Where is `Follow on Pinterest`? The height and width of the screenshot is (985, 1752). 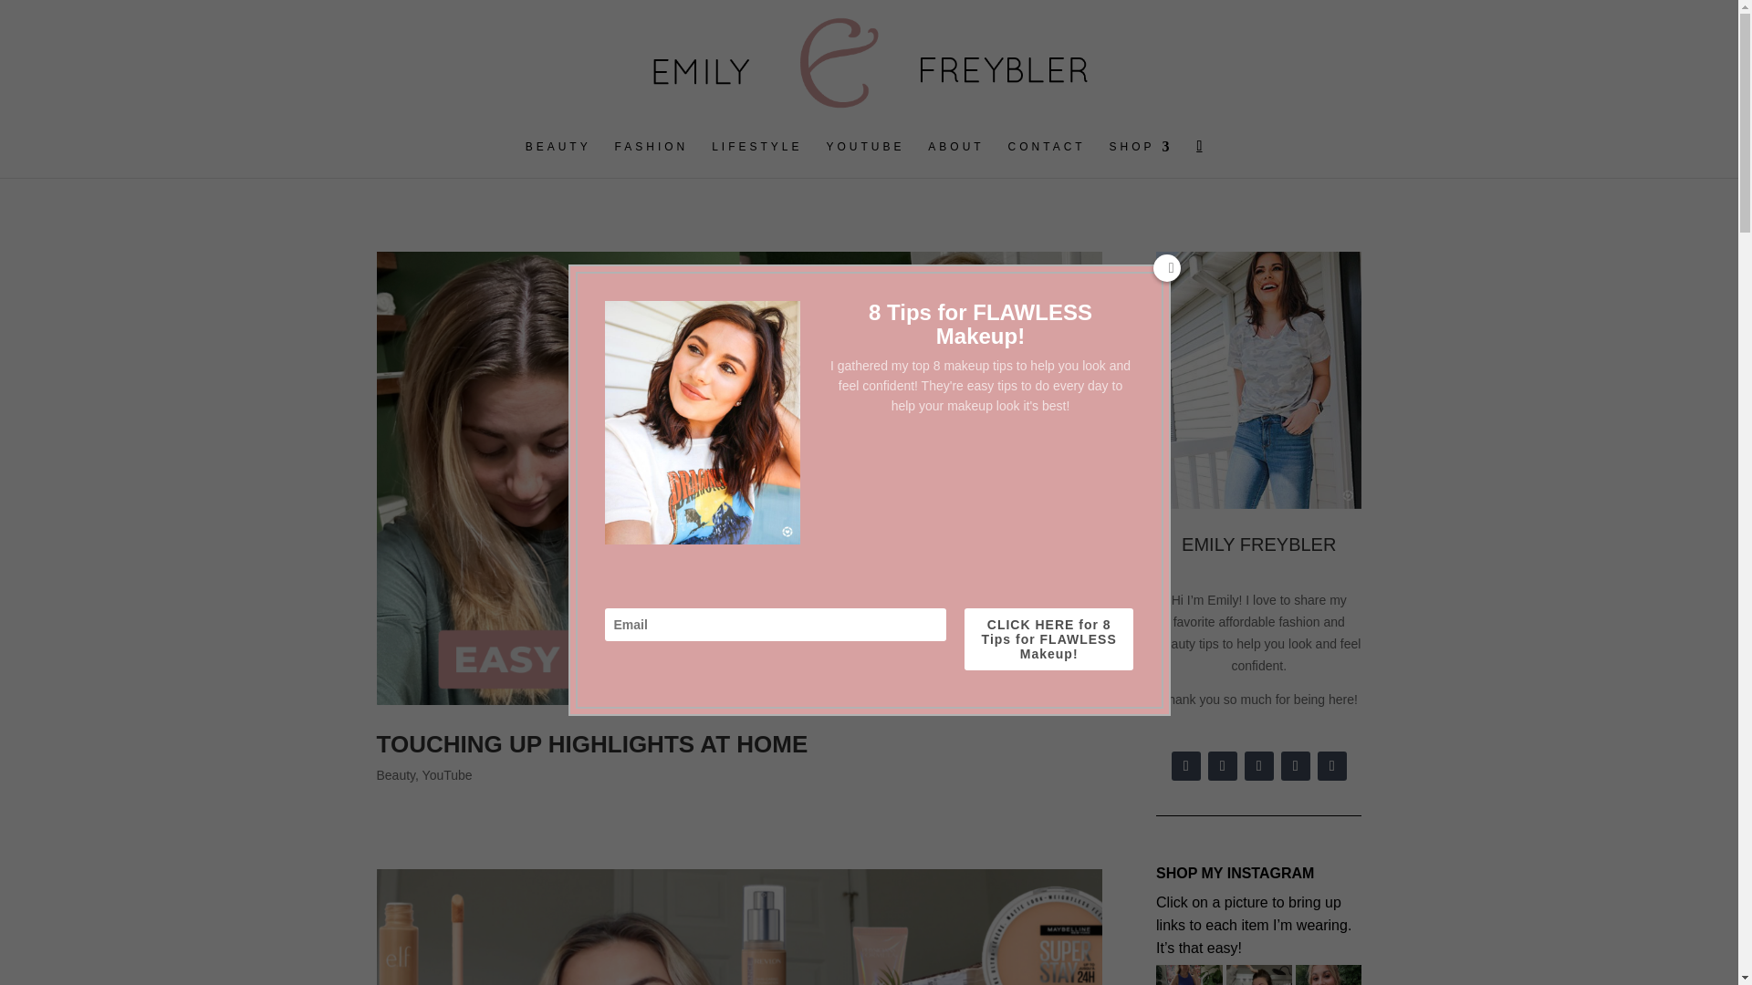 Follow on Pinterest is located at coordinates (1296, 766).